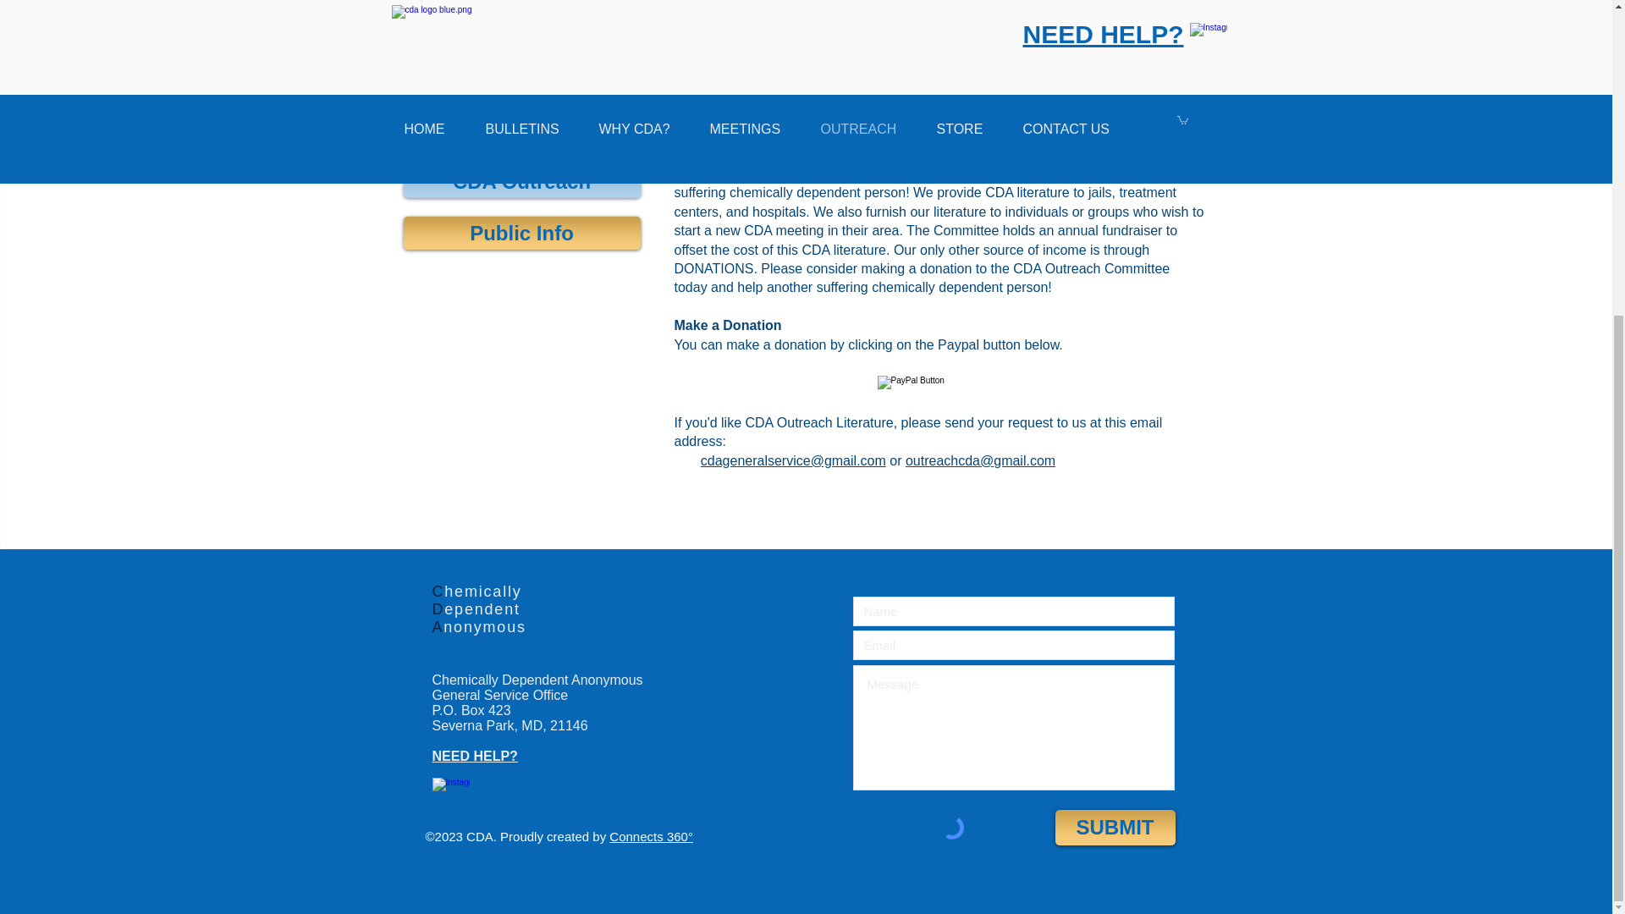 This screenshot has width=1625, height=914. What do you see at coordinates (1115, 828) in the screenshot?
I see `SUBMIT` at bounding box center [1115, 828].